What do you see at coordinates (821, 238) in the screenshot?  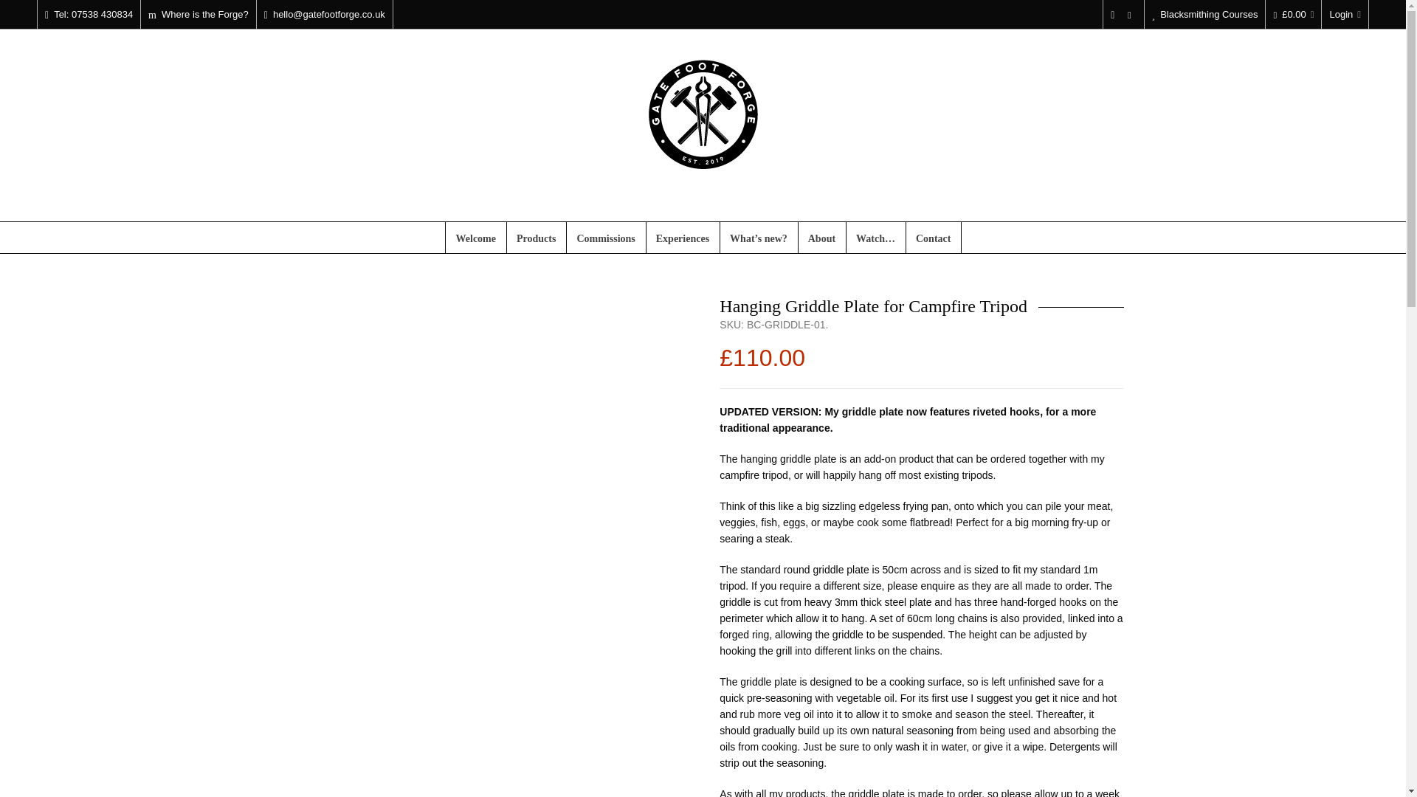 I see `About` at bounding box center [821, 238].